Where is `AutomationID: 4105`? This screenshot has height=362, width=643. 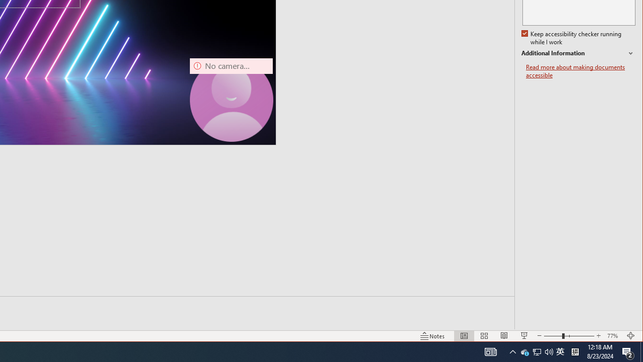 AutomationID: 4105 is located at coordinates (490, 352).